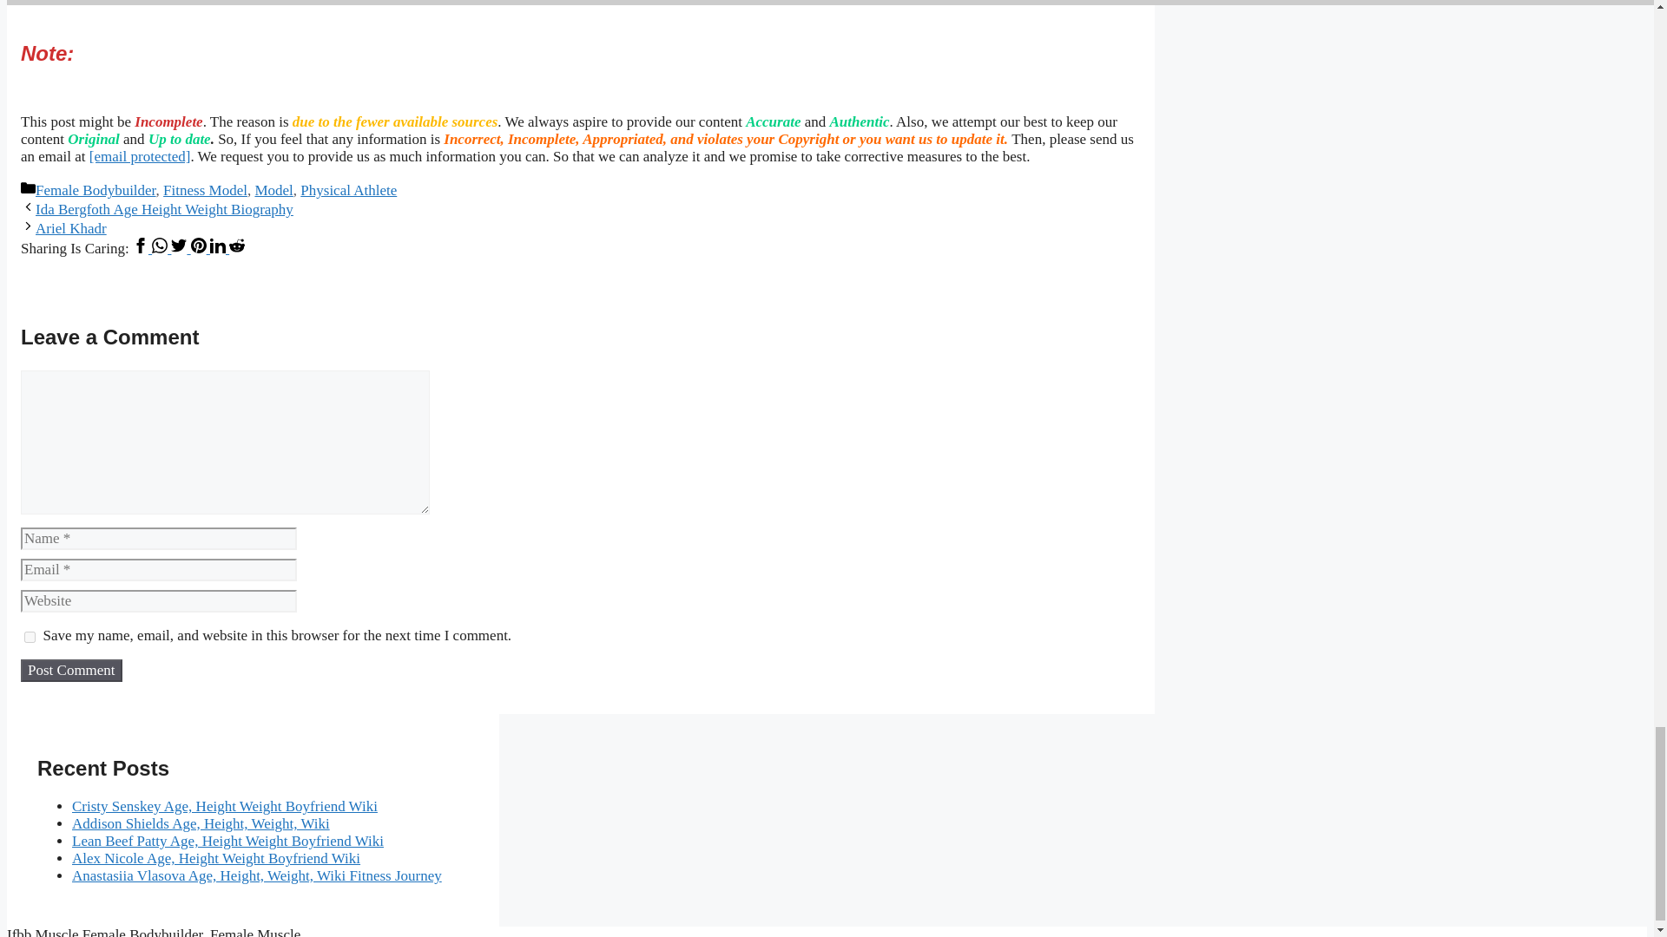 The height and width of the screenshot is (937, 1667). What do you see at coordinates (347, 189) in the screenshot?
I see `Physical Athlete` at bounding box center [347, 189].